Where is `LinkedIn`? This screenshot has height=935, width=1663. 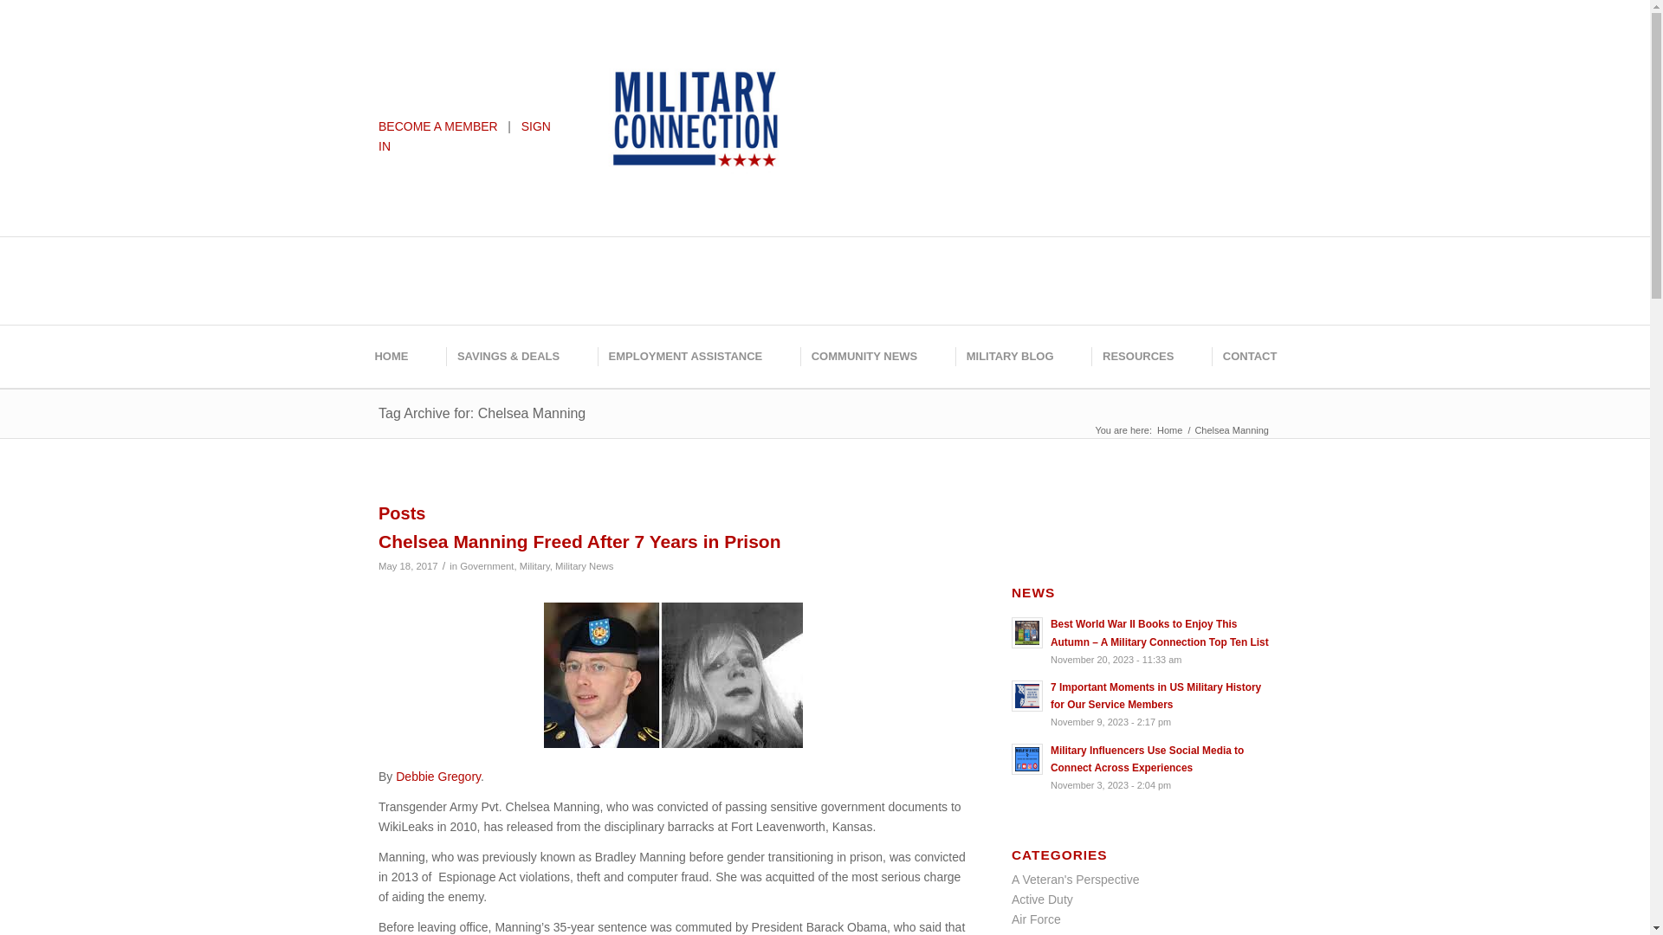 LinkedIn is located at coordinates (958, 55).